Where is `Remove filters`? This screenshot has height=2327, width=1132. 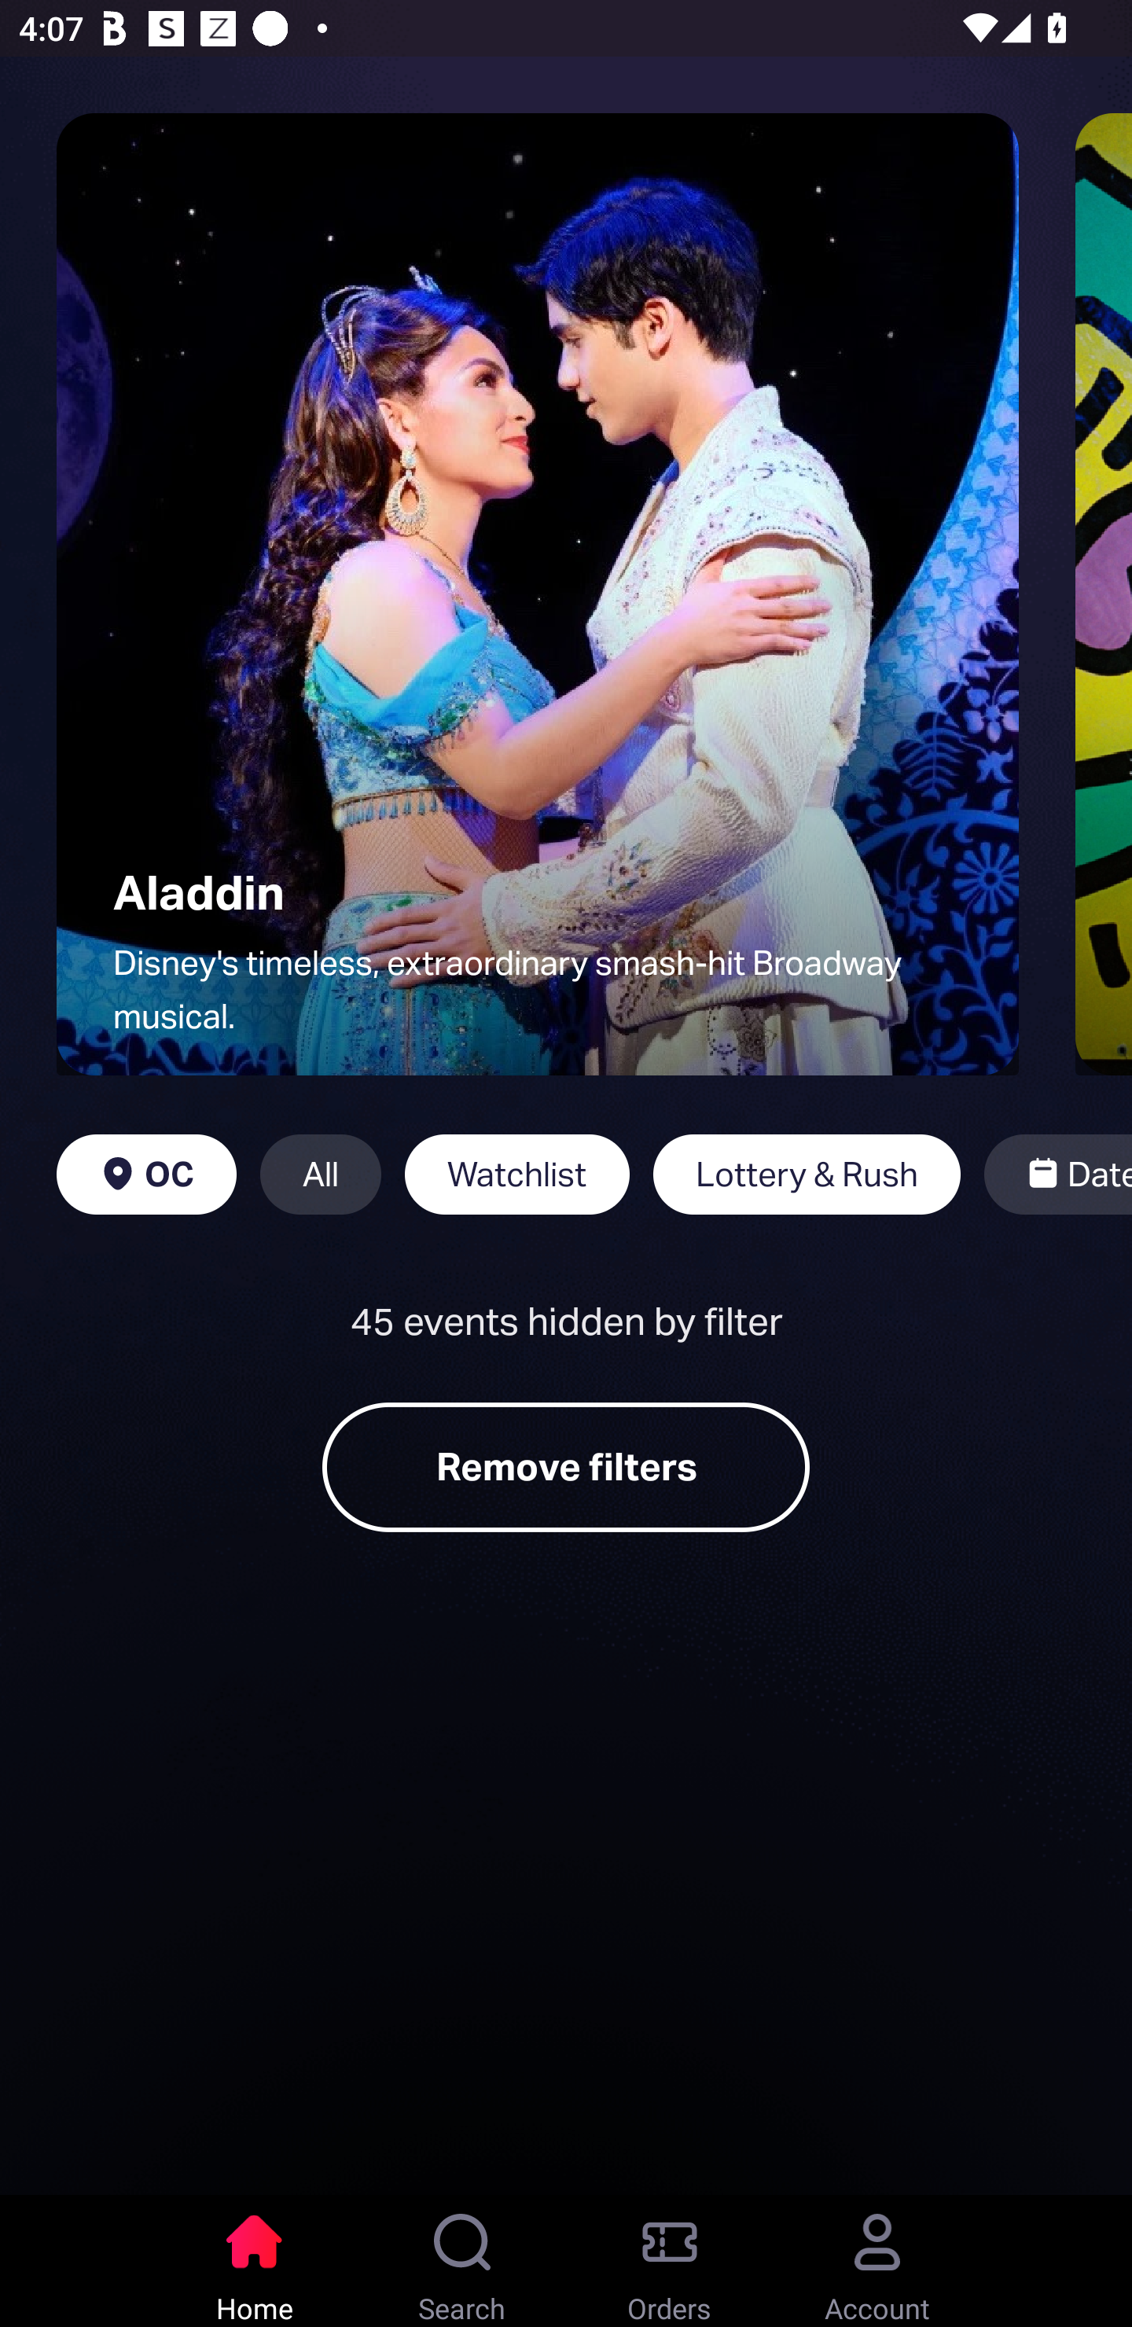
Remove filters is located at coordinates (566, 1467).